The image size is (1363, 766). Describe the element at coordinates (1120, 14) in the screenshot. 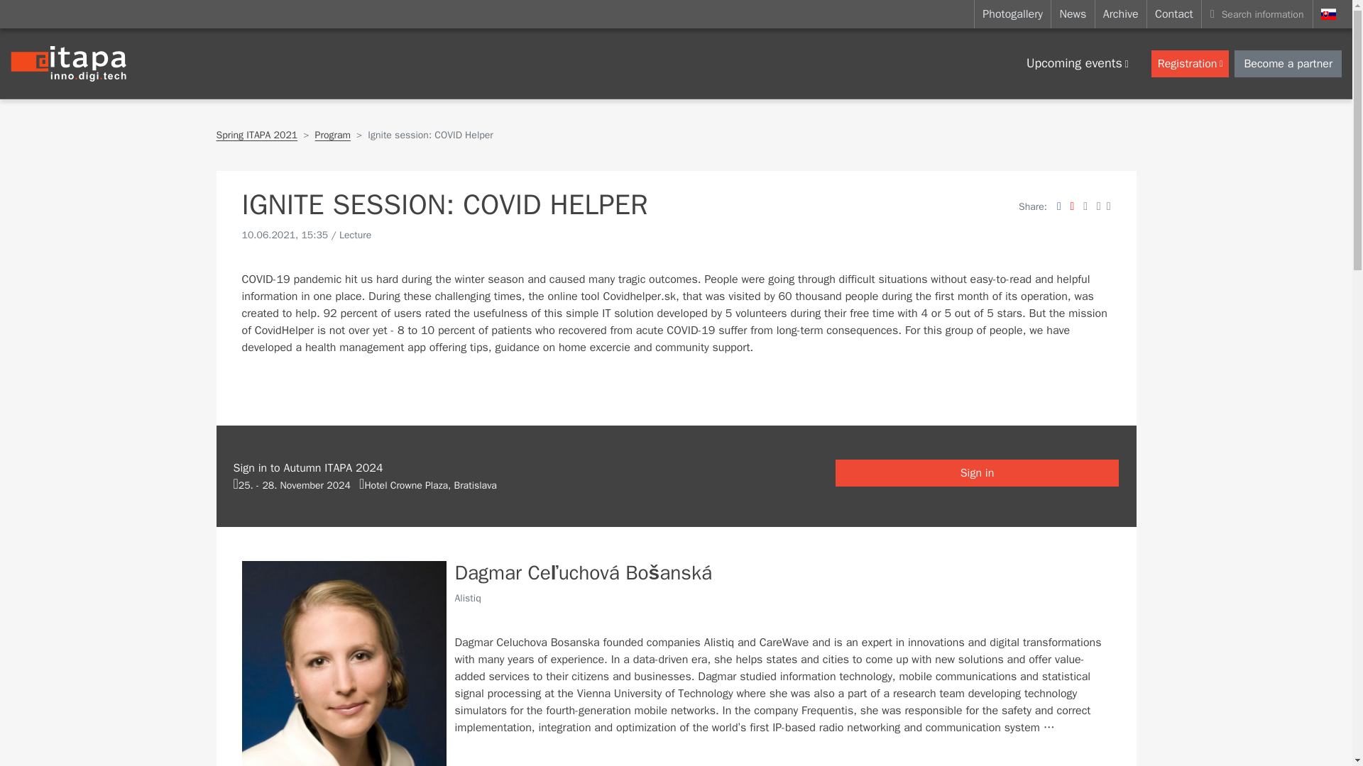

I see `Archive` at that location.